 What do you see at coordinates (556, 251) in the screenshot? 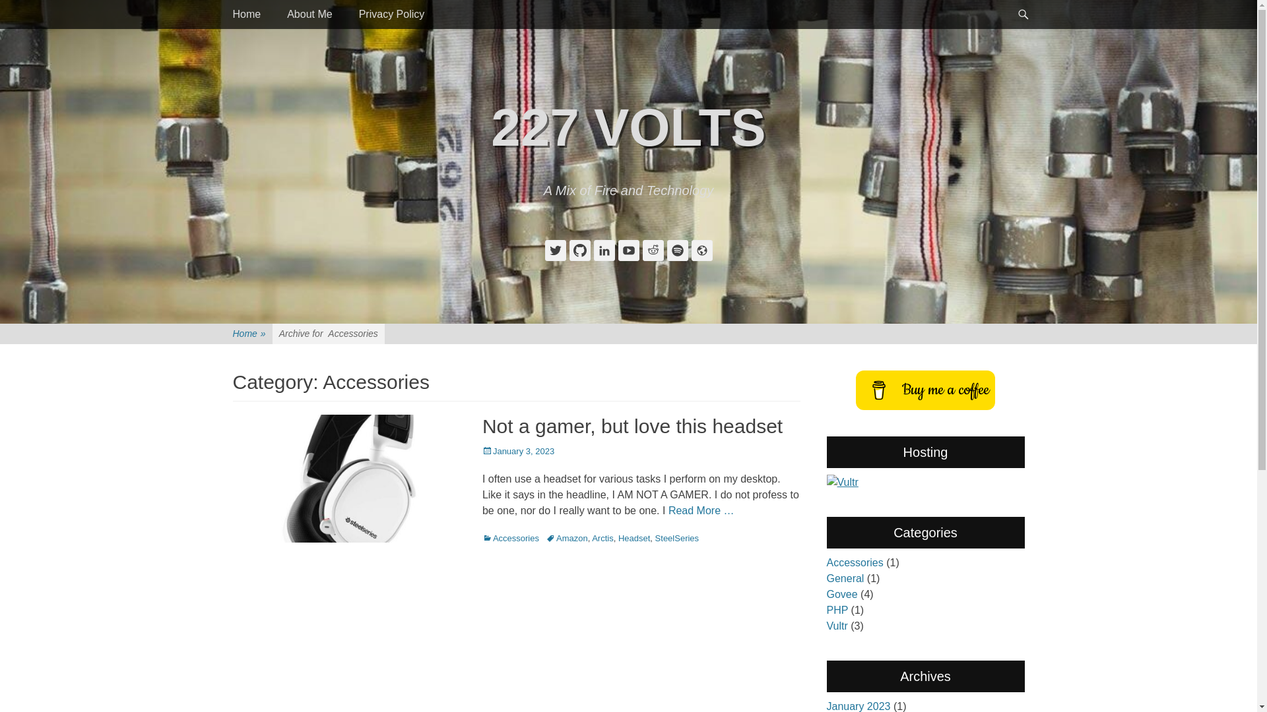
I see `Twitter` at bounding box center [556, 251].